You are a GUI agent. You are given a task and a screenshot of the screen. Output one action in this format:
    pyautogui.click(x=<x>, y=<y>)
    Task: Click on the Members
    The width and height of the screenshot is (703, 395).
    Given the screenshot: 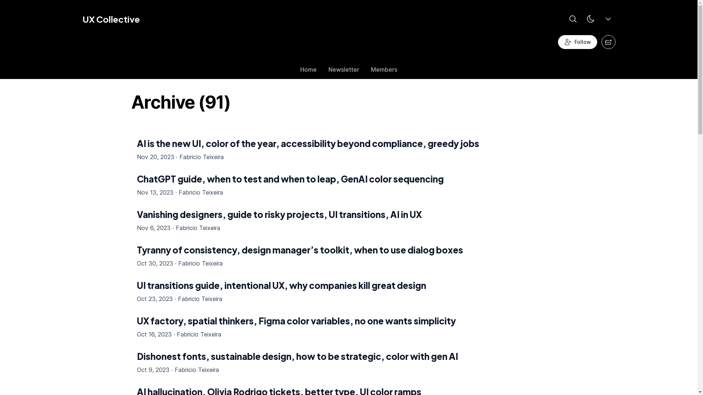 What is the action you would take?
    pyautogui.click(x=384, y=71)
    